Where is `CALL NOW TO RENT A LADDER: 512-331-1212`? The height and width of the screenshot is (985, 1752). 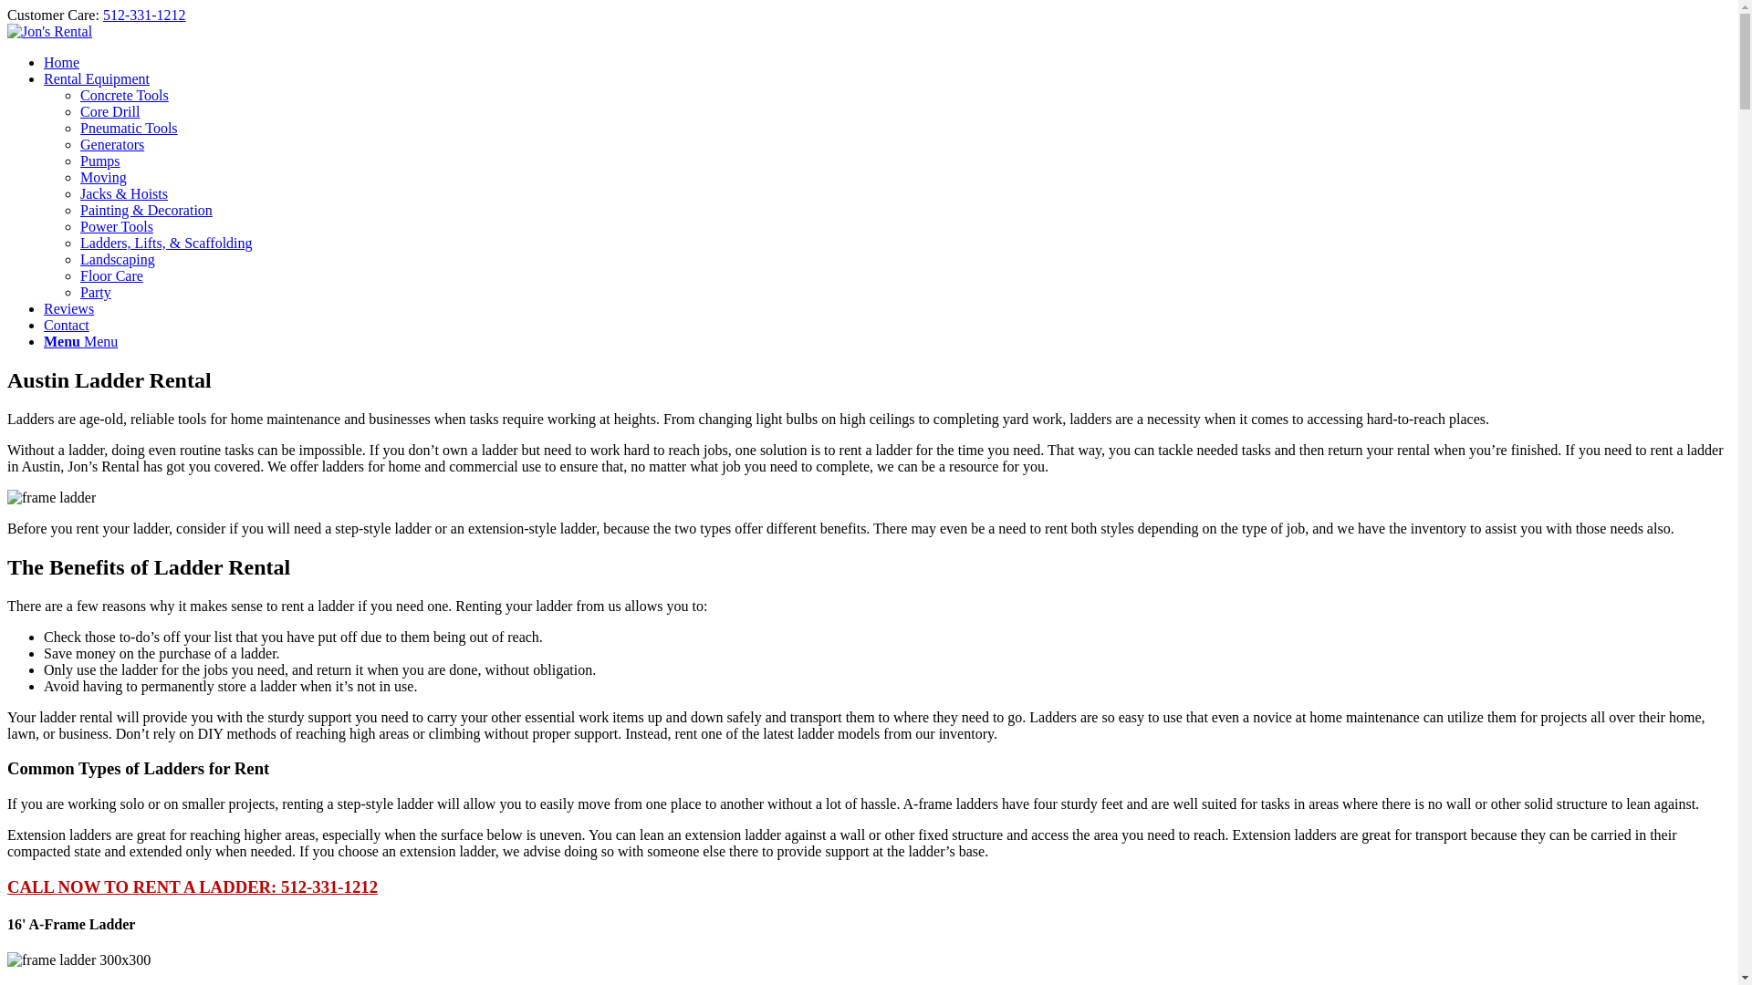 CALL NOW TO RENT A LADDER: 512-331-1212 is located at coordinates (192, 886).